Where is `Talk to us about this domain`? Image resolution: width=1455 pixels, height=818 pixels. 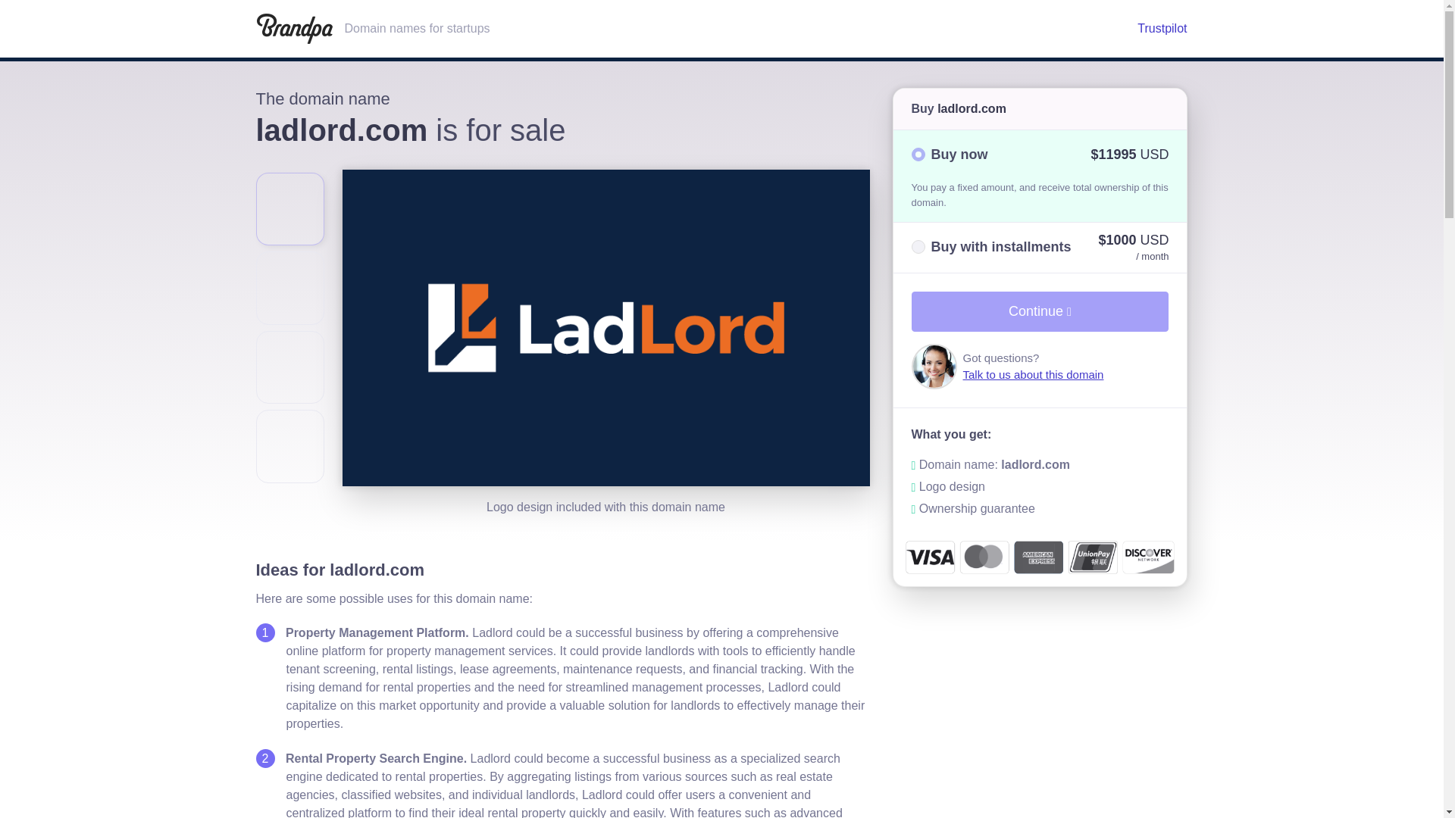 Talk to us about this domain is located at coordinates (1032, 374).